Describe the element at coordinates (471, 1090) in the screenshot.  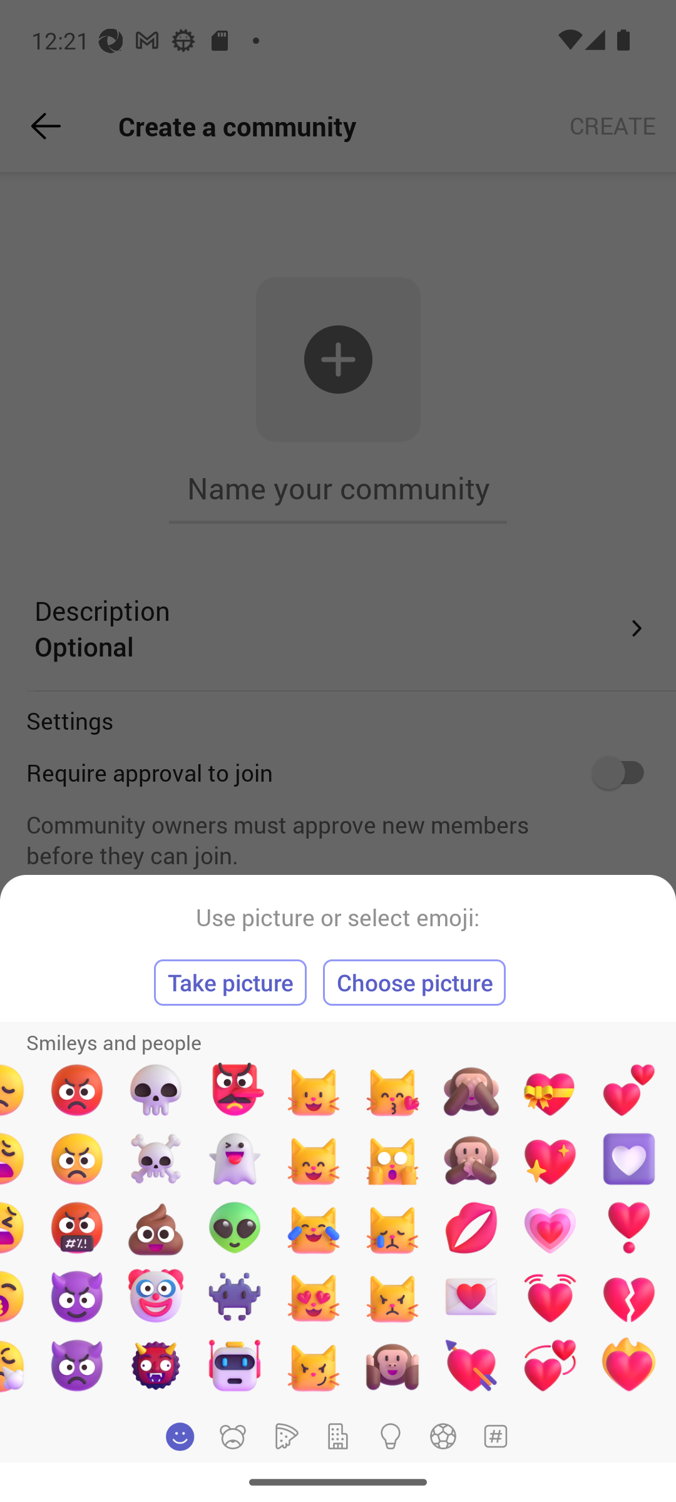
I see `Monkey see no evil emoji` at that location.